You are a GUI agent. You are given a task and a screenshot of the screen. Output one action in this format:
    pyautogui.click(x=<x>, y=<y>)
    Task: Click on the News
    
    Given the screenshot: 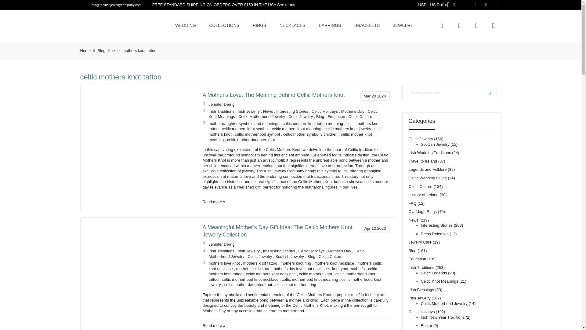 What is the action you would take?
    pyautogui.click(x=268, y=111)
    